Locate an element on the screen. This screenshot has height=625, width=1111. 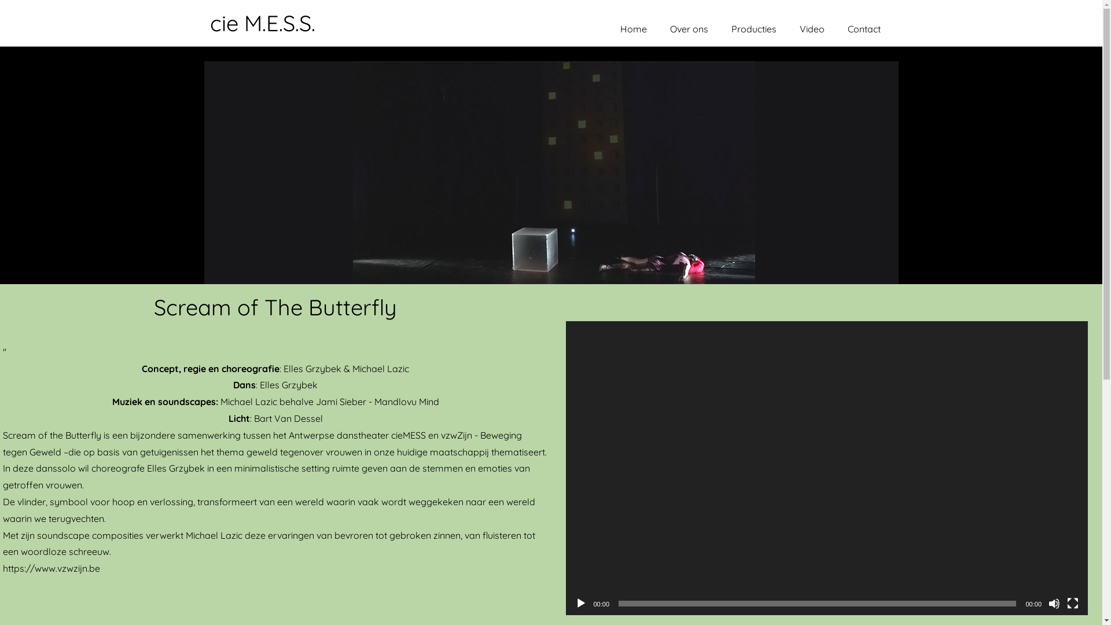
Home is located at coordinates (634, 29).